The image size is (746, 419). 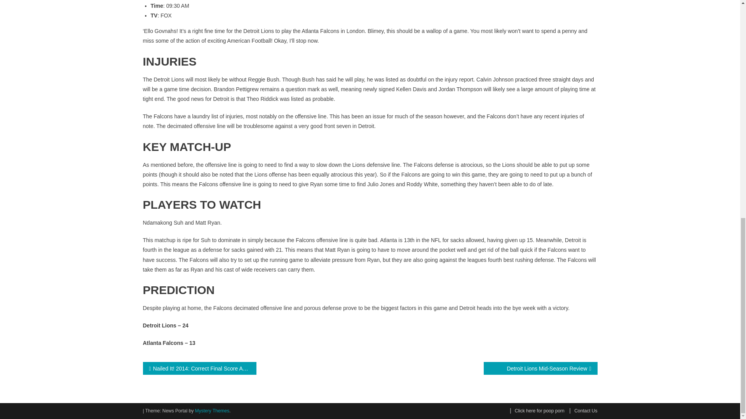 What do you see at coordinates (540, 368) in the screenshot?
I see `Detroit Lions Mid-Season Review` at bounding box center [540, 368].